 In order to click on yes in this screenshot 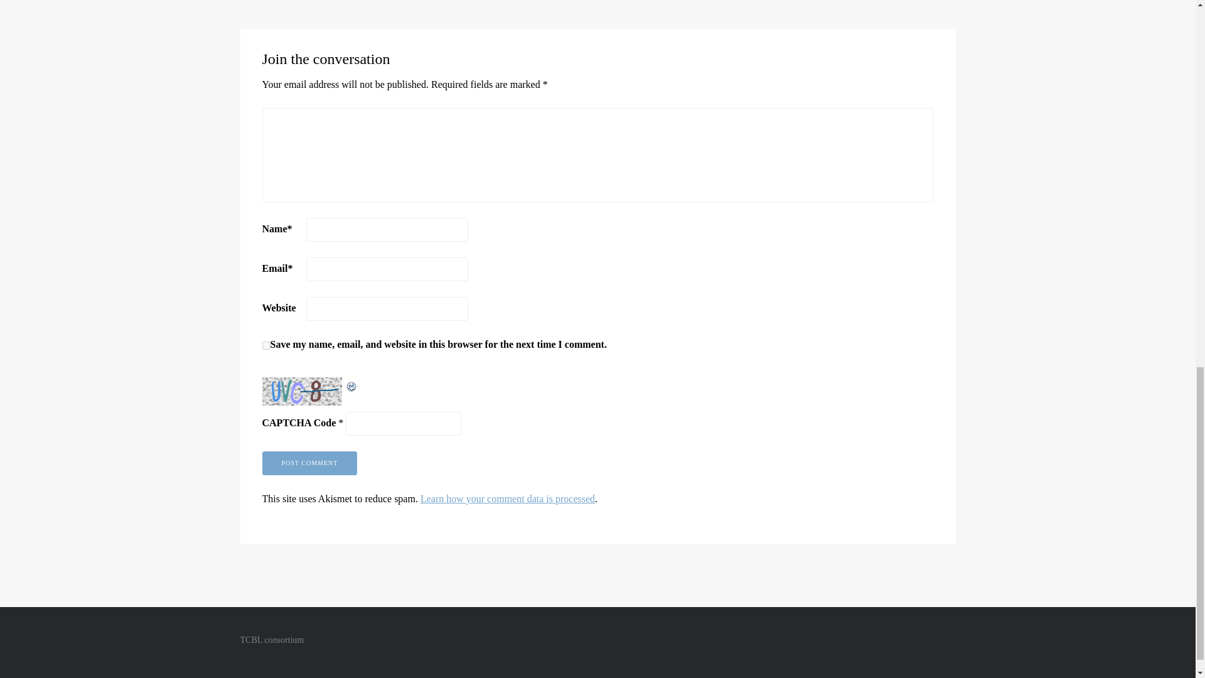, I will do `click(266, 345)`.